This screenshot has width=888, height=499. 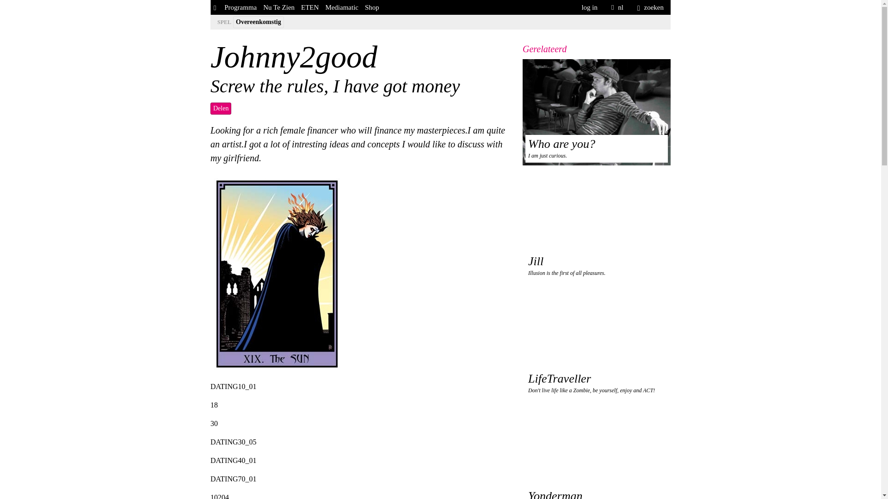 I want to click on Log in, so click(x=589, y=7).